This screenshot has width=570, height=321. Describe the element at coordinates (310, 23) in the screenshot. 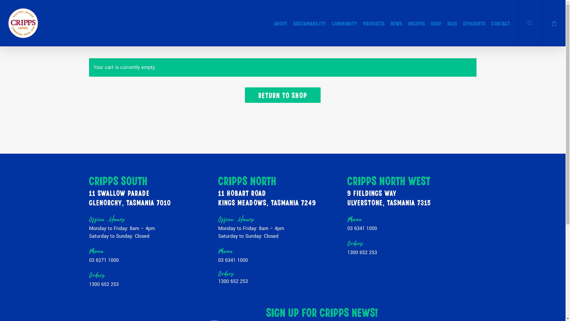

I see `Sustainability` at that location.